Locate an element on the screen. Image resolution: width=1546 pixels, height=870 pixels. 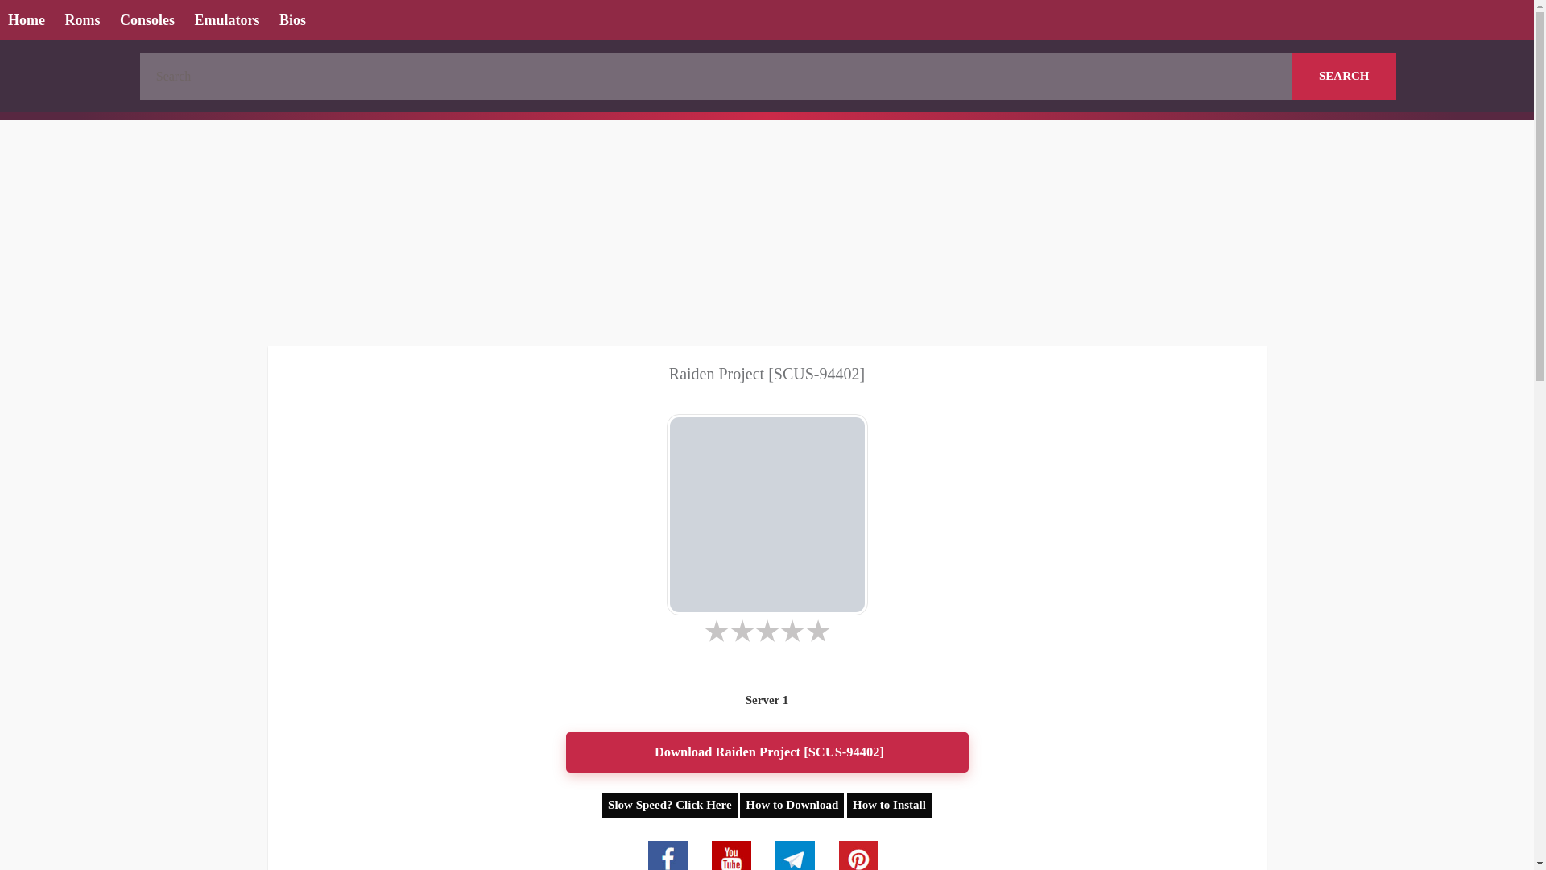
Roms is located at coordinates (82, 21).